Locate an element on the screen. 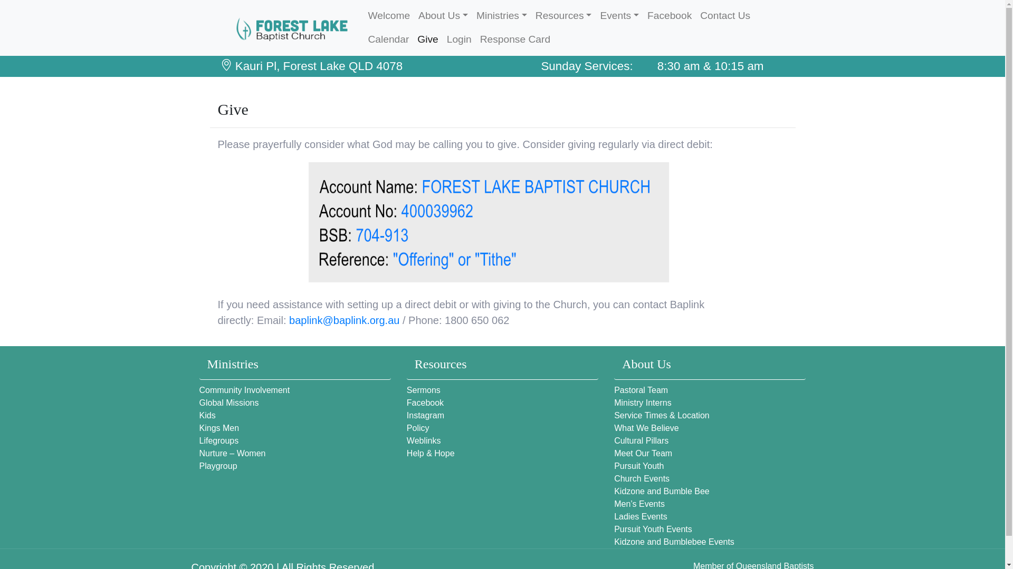  Give is located at coordinates (427, 40).